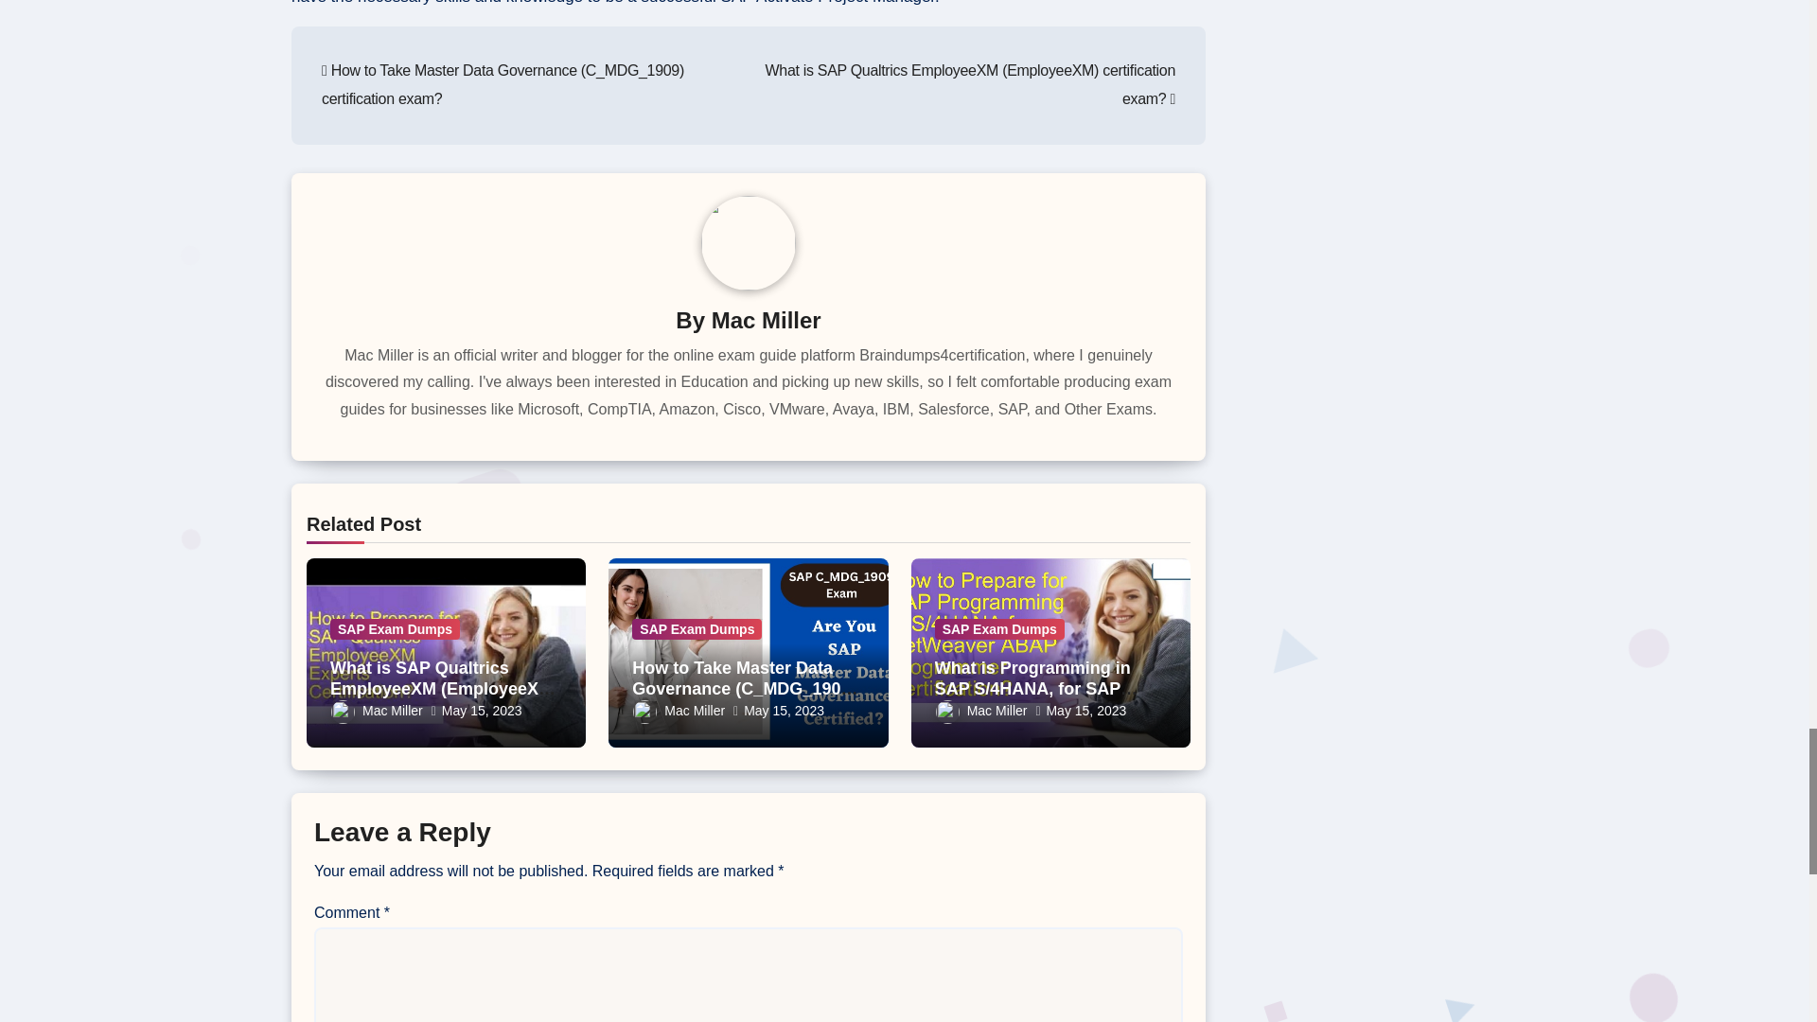  What do you see at coordinates (482, 711) in the screenshot?
I see `May 15, 2023` at bounding box center [482, 711].